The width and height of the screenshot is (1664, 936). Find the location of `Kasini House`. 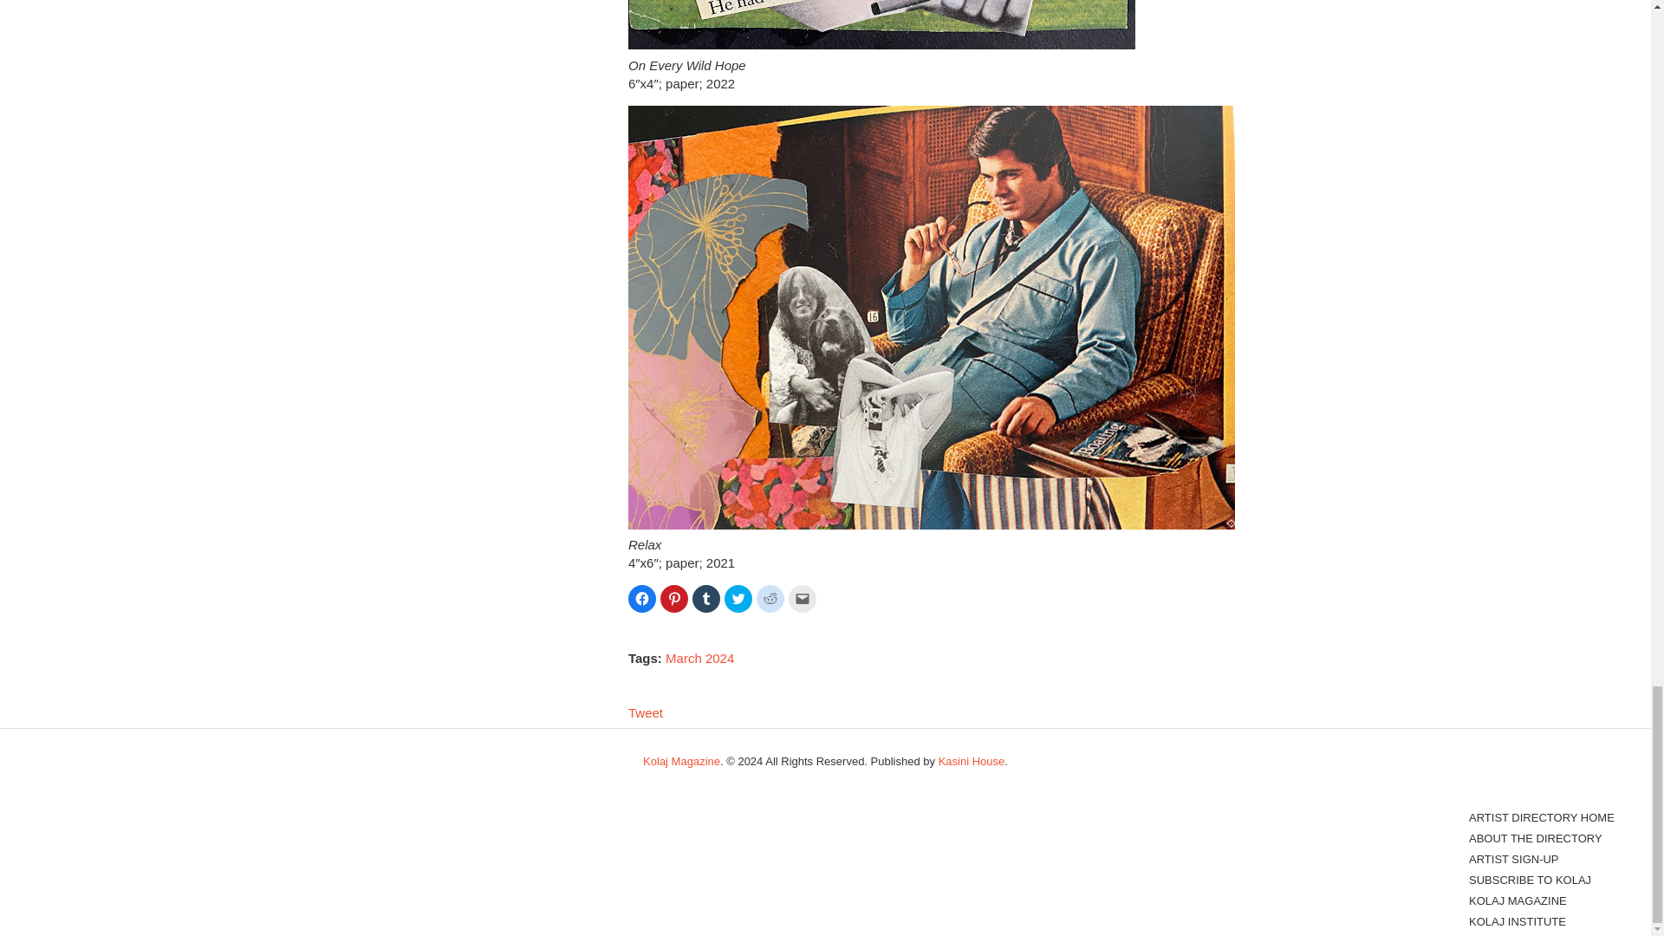

Kasini House is located at coordinates (971, 761).